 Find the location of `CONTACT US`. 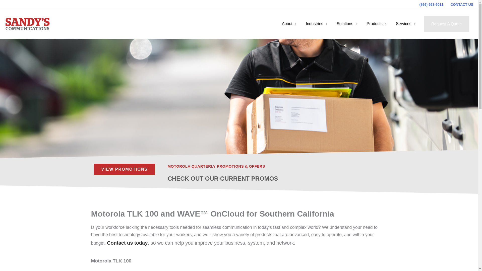

CONTACT US is located at coordinates (460, 5).